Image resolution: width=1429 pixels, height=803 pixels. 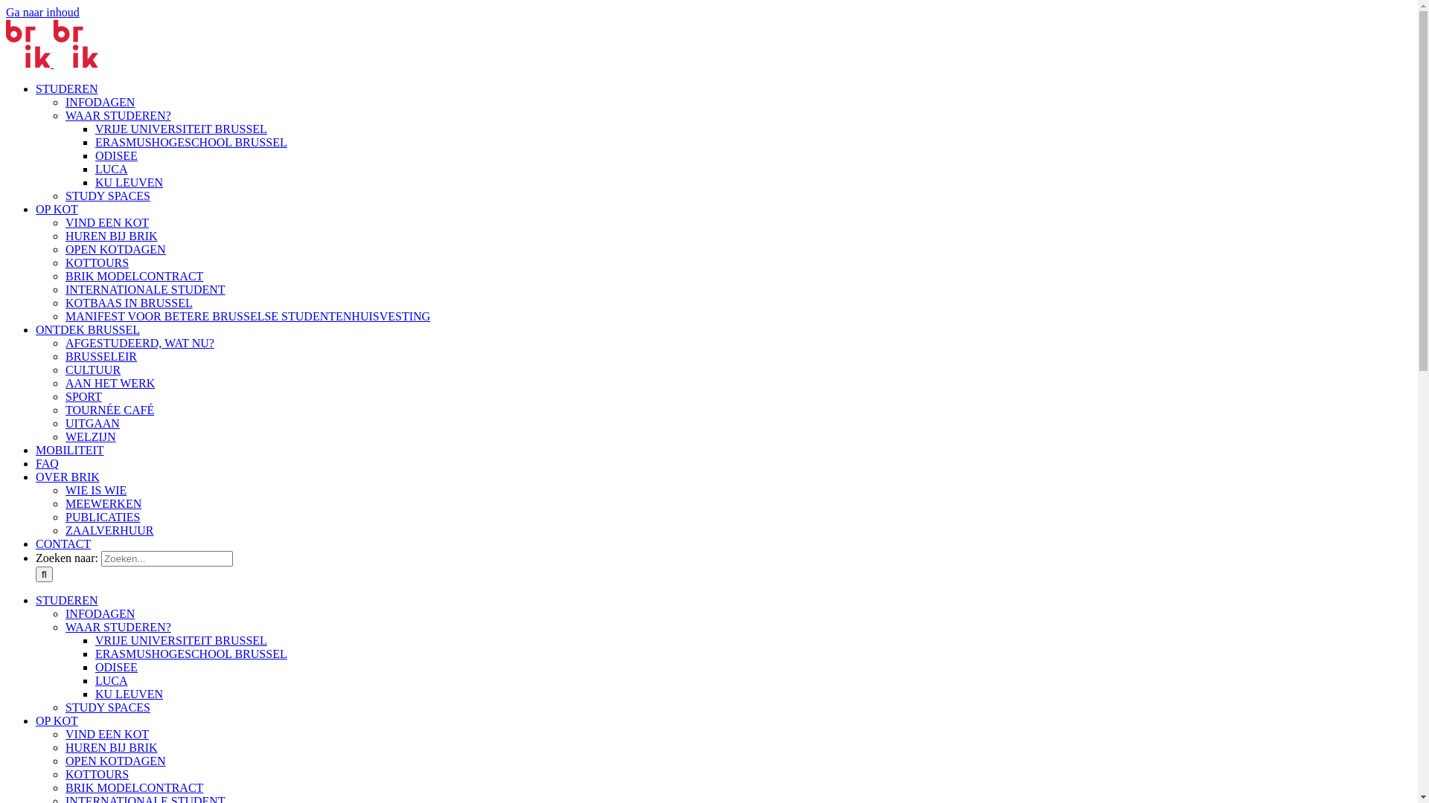 I want to click on Ga naar inhoud, so click(x=43, y=12).